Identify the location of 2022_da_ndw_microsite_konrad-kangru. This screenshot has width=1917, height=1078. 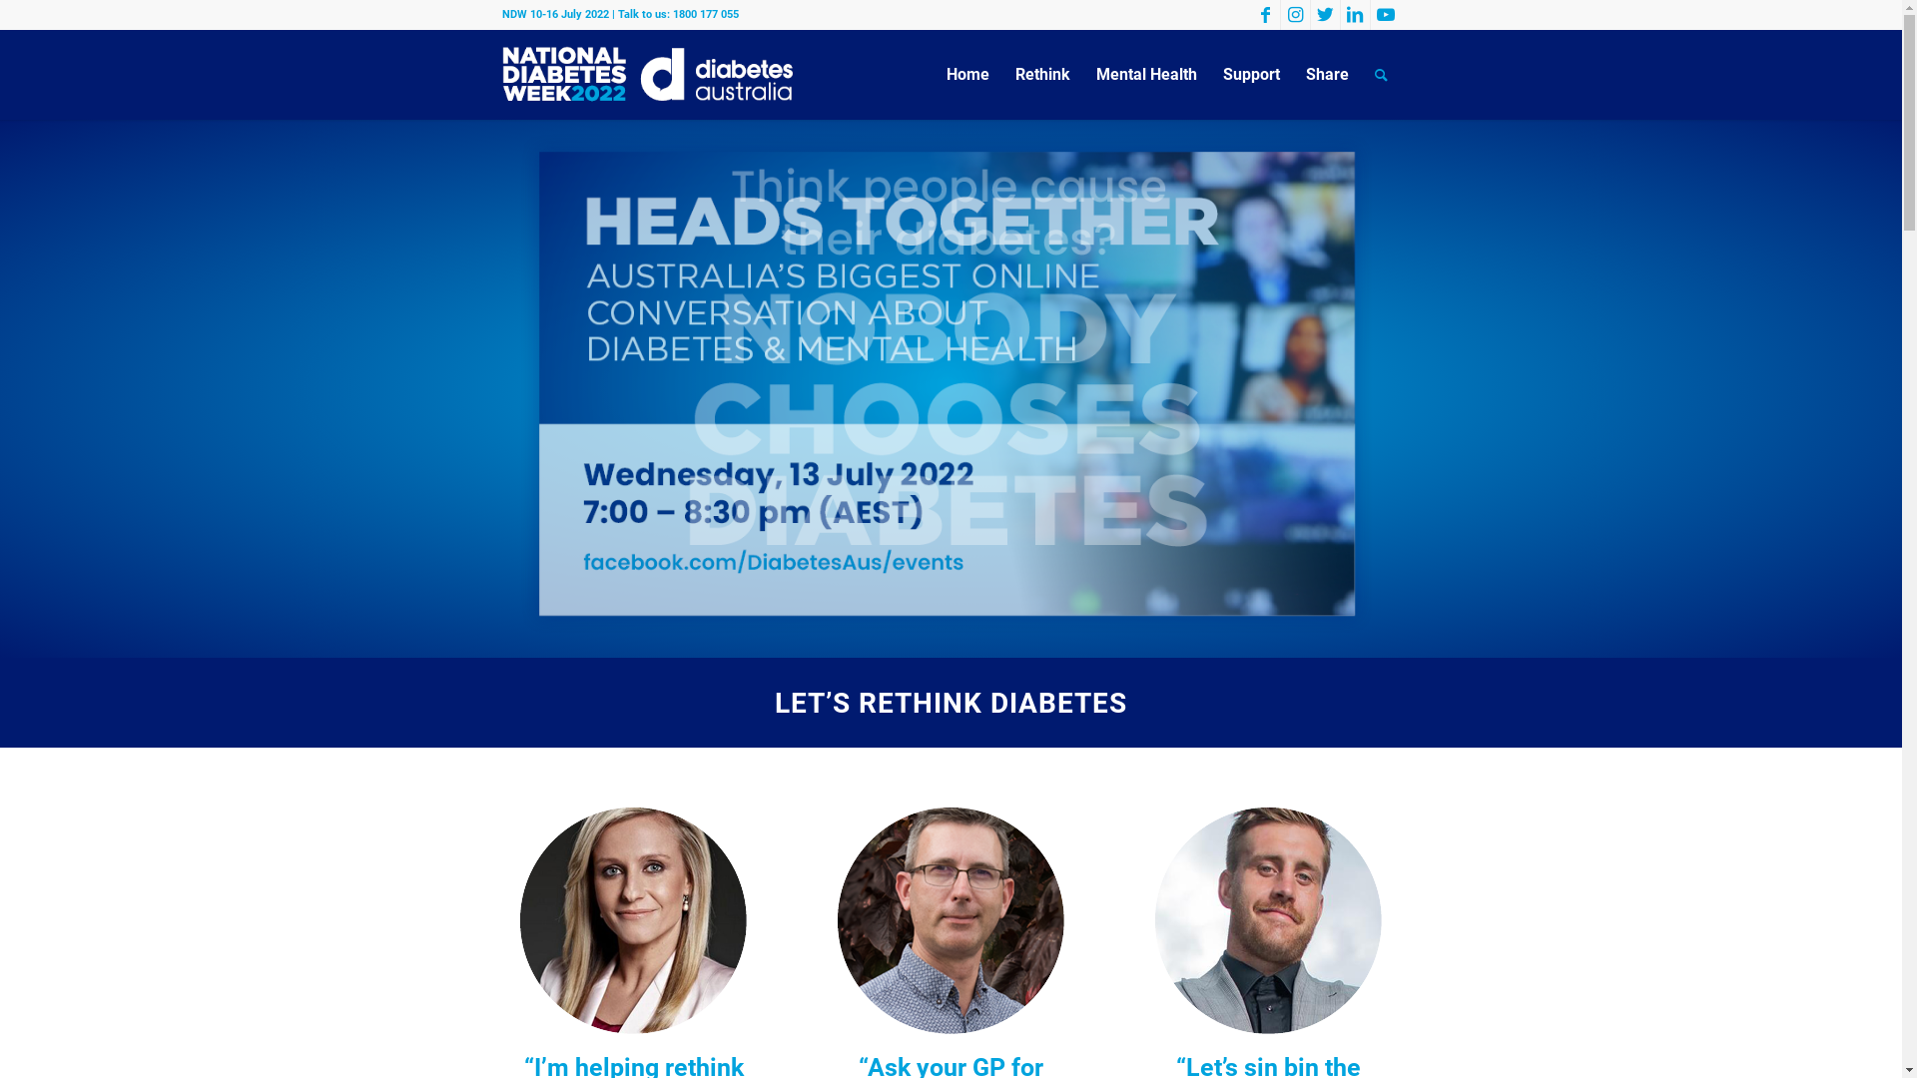
(951, 920).